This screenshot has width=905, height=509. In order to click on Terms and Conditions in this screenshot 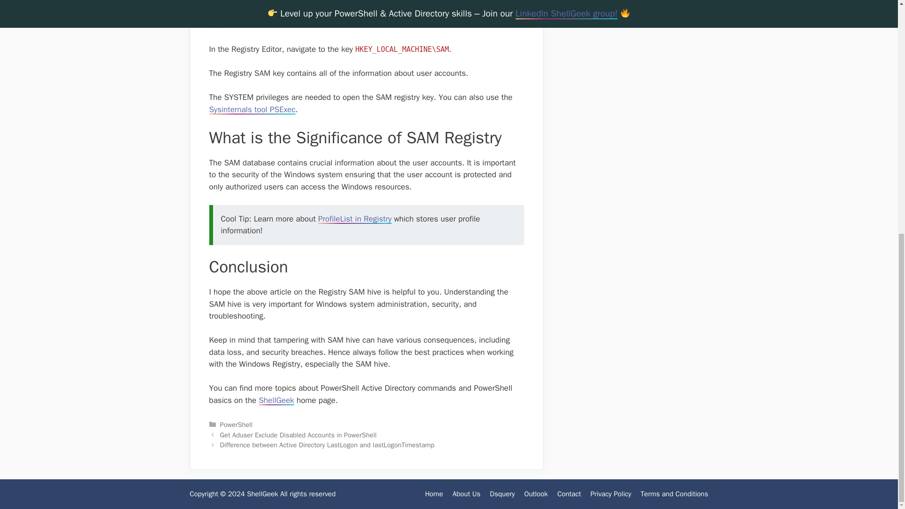, I will do `click(674, 494)`.